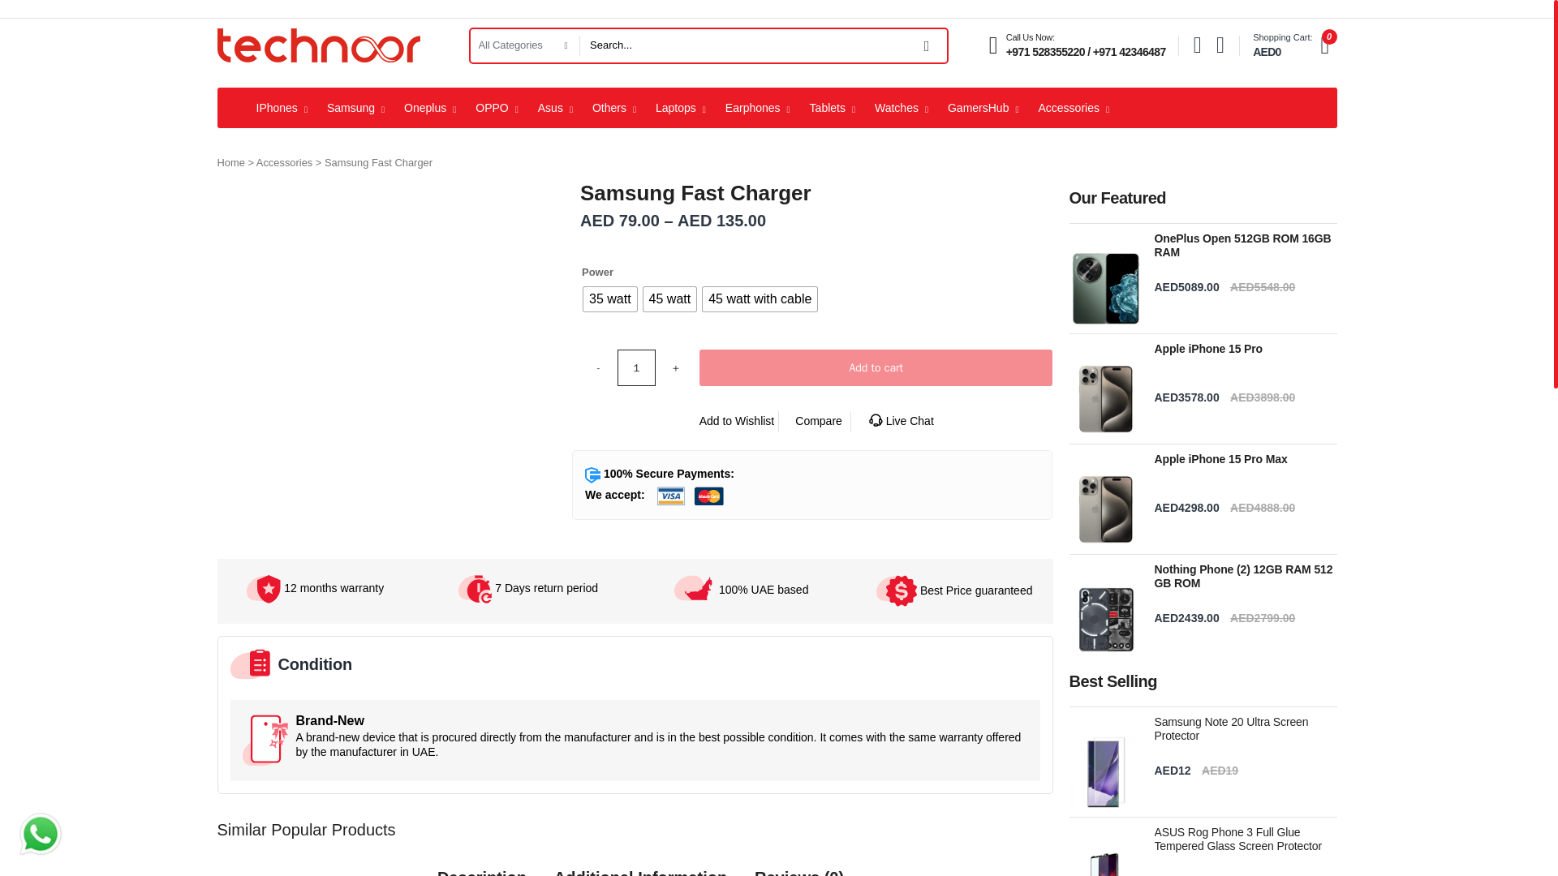  What do you see at coordinates (669, 299) in the screenshot?
I see `45 watt` at bounding box center [669, 299].